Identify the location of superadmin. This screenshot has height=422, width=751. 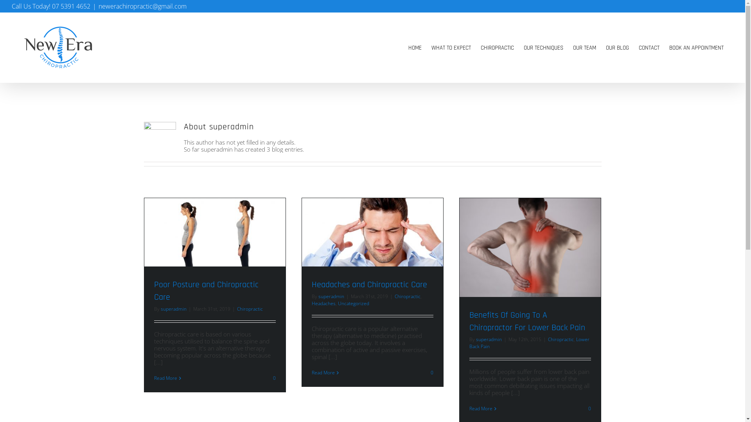
(173, 309).